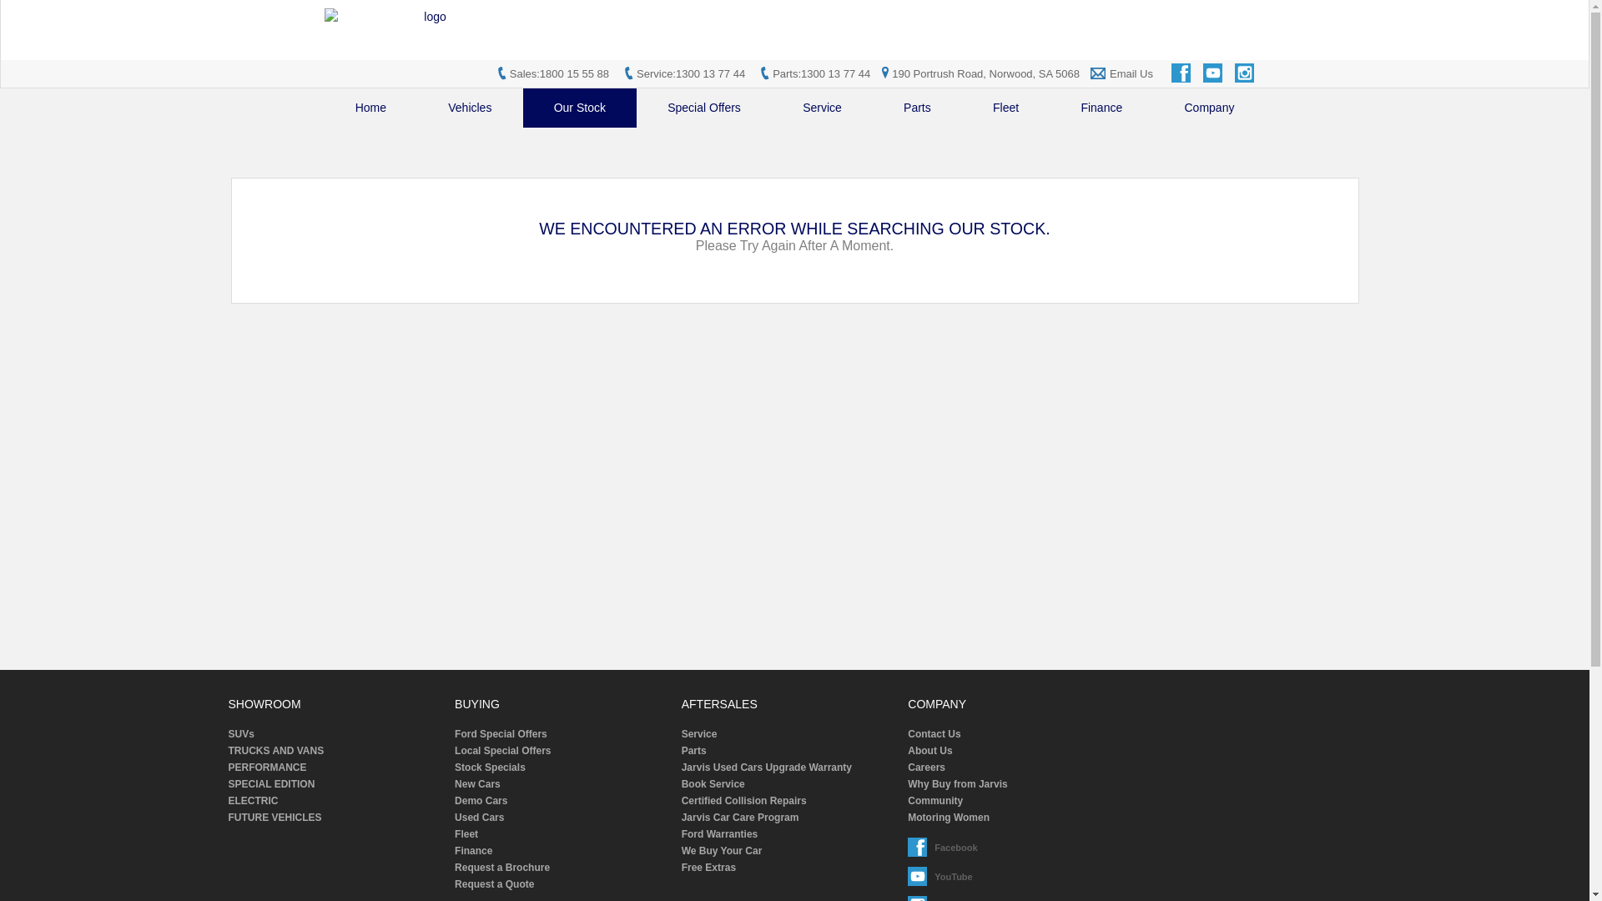  I want to click on ELECTRIC, so click(336, 801).